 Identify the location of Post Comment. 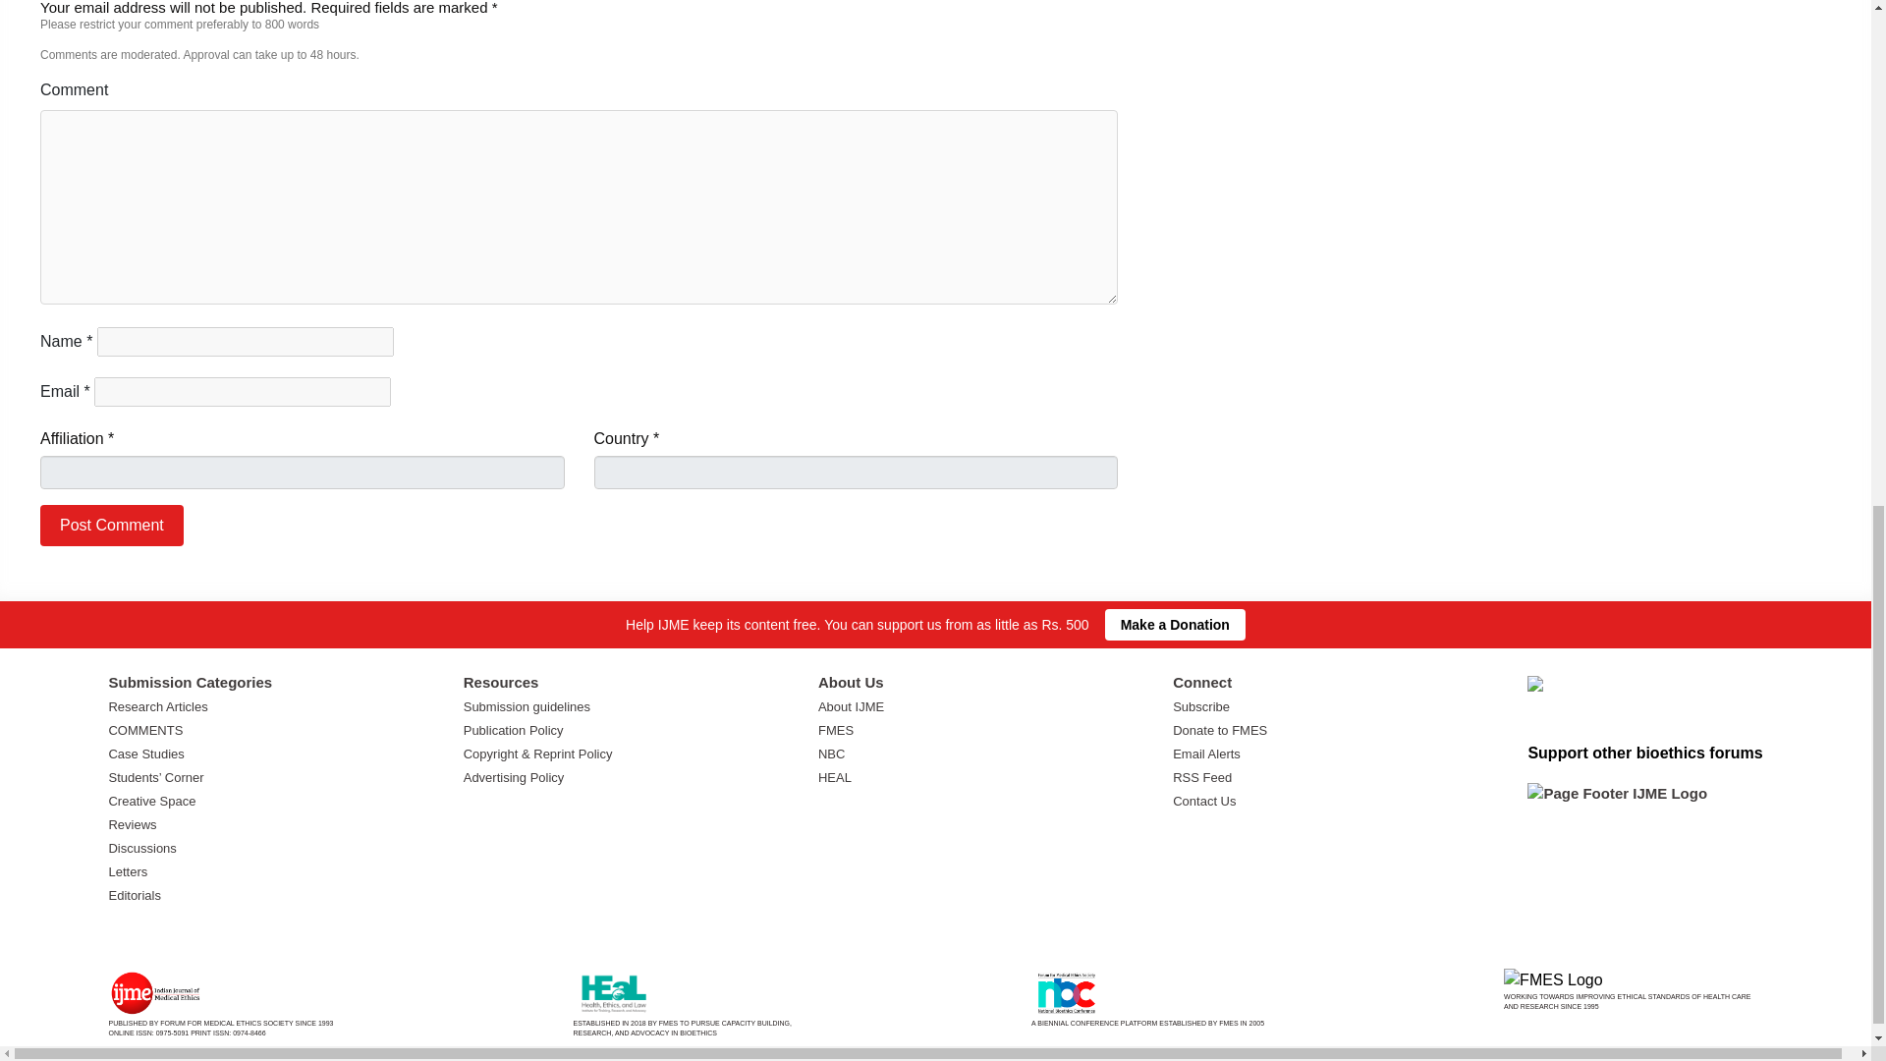
(111, 526).